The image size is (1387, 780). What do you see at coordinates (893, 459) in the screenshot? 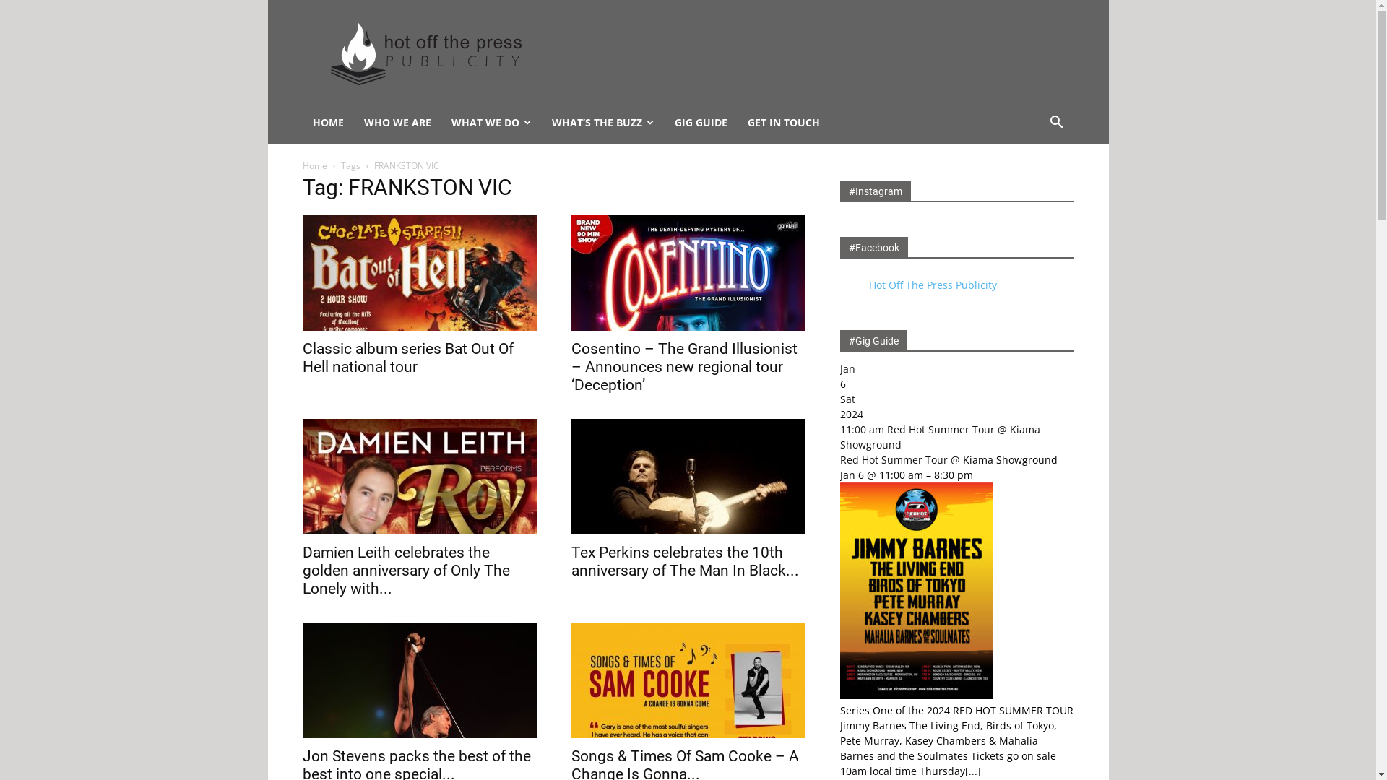
I see `Red Hot Summer Tour` at bounding box center [893, 459].